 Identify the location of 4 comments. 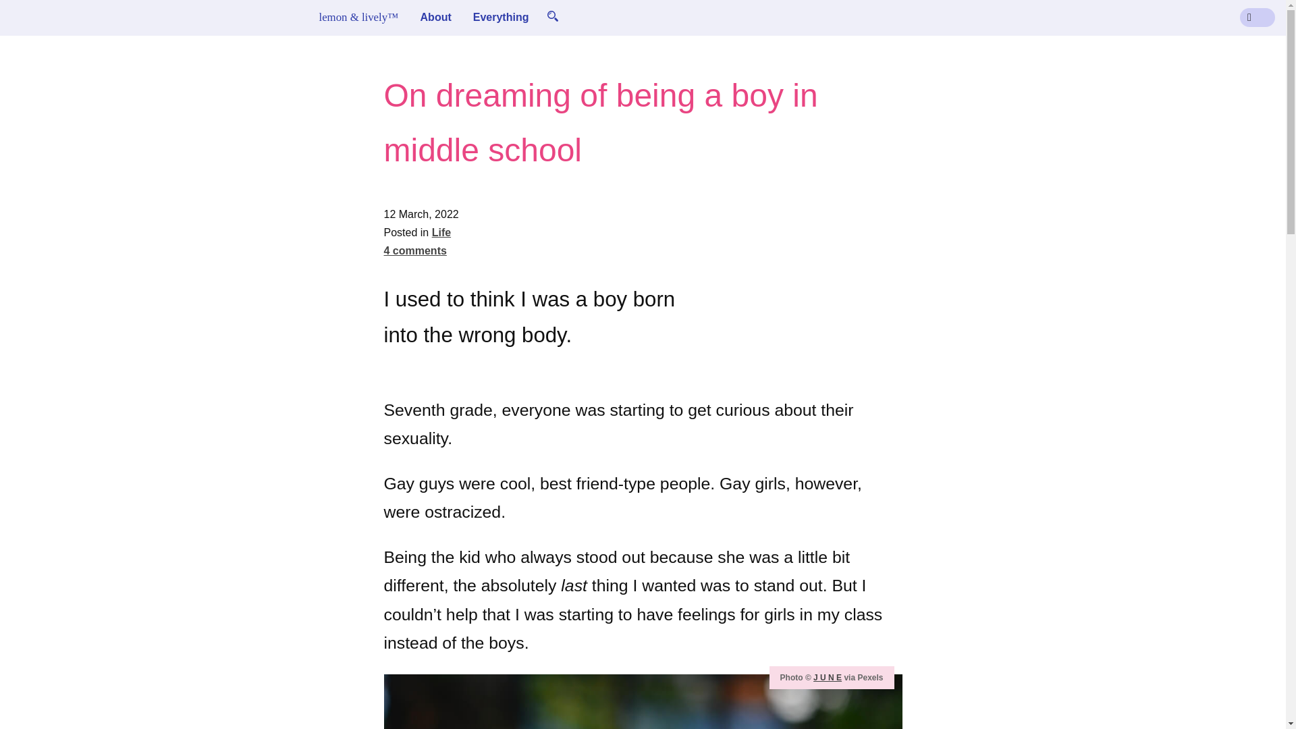
(414, 250).